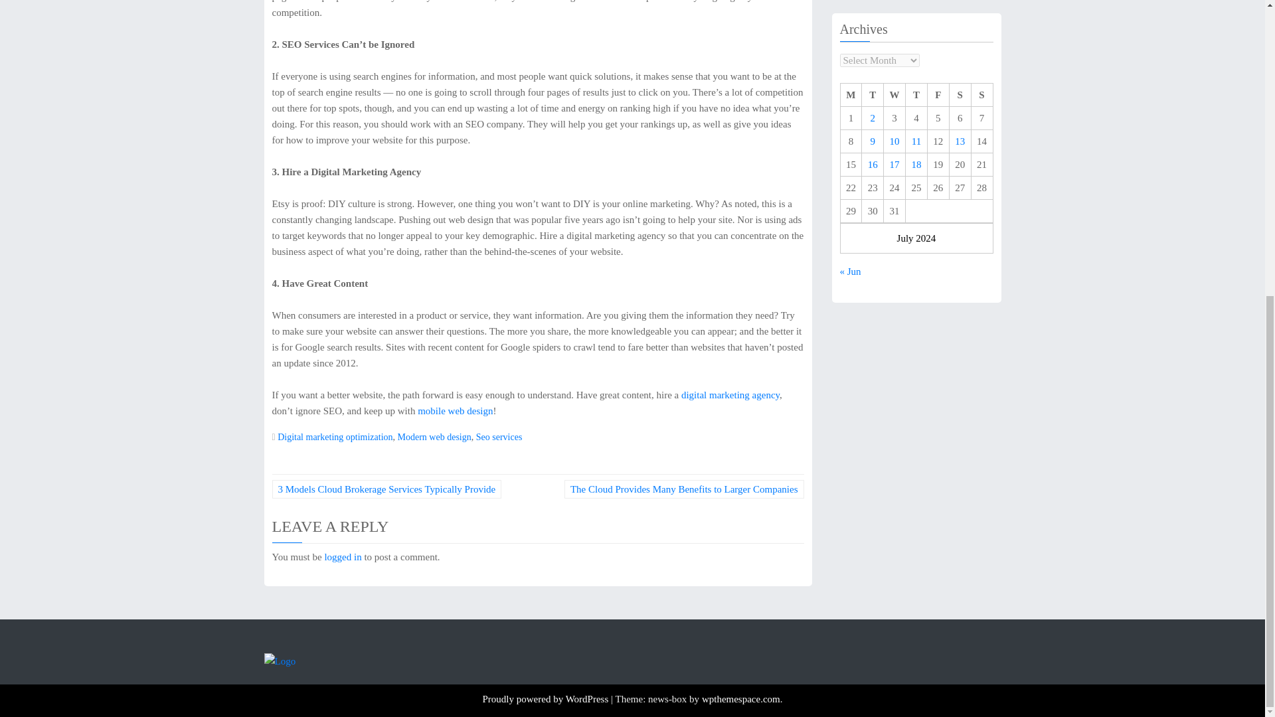  I want to click on 3 Models Cloud Brokerage Services Typically Provide, so click(387, 489).